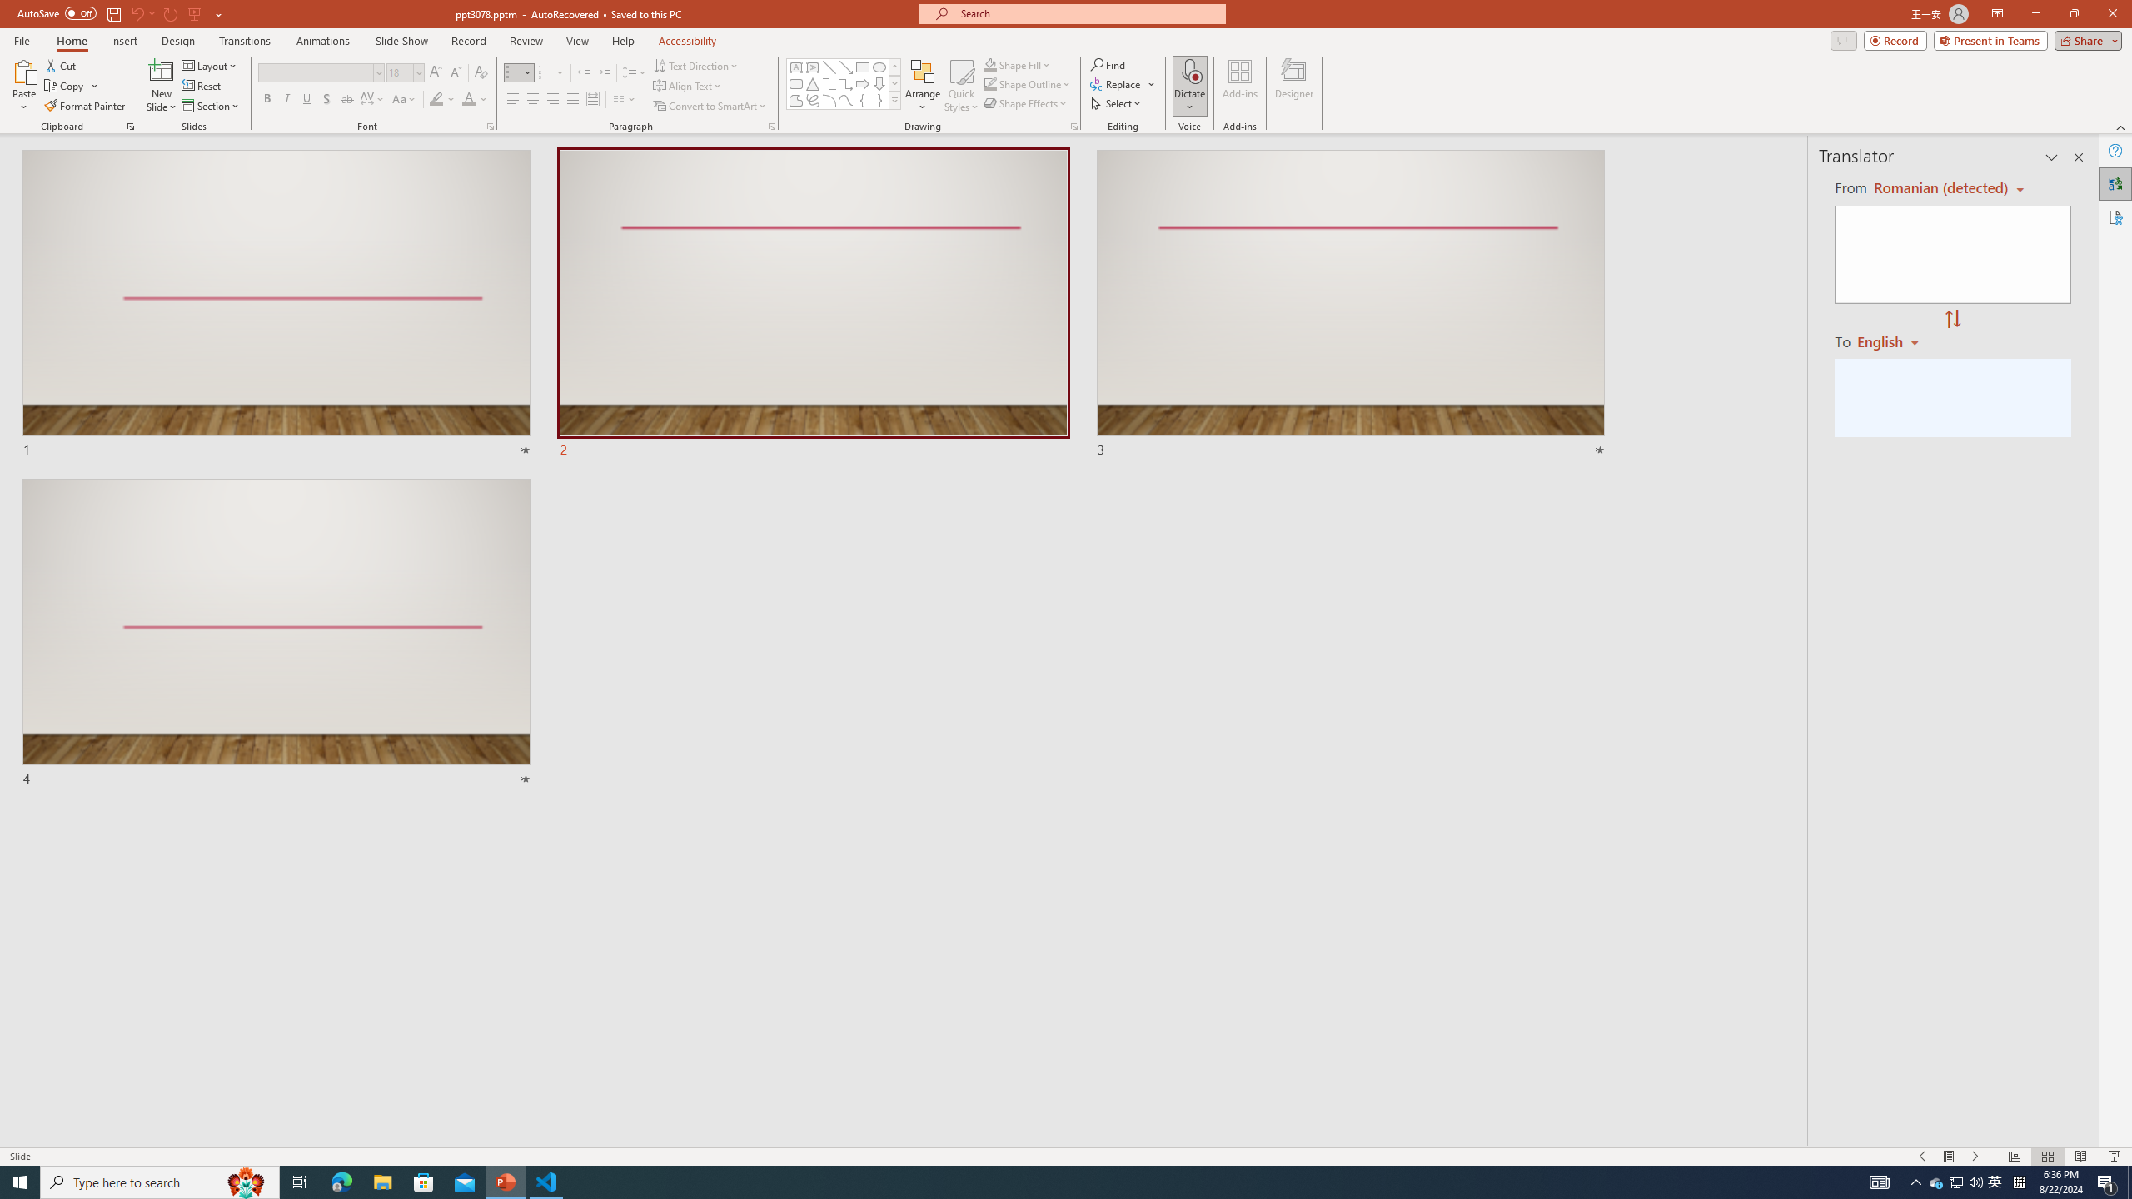  What do you see at coordinates (480, 73) in the screenshot?
I see `Clear Formatting` at bounding box center [480, 73].